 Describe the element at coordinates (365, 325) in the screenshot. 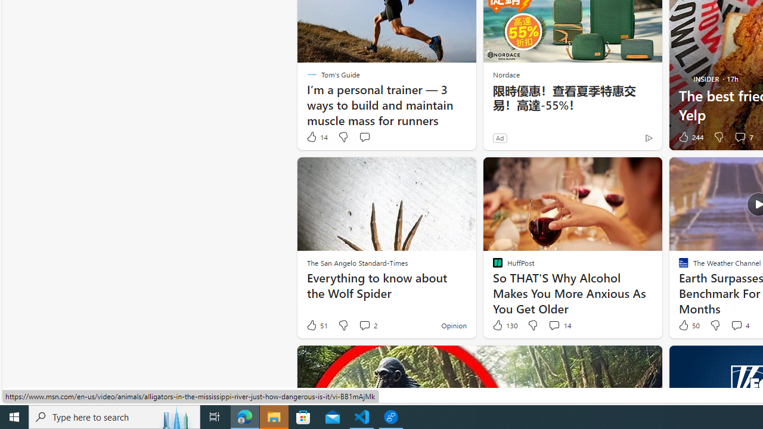

I see `View comments 2 Comment` at that location.